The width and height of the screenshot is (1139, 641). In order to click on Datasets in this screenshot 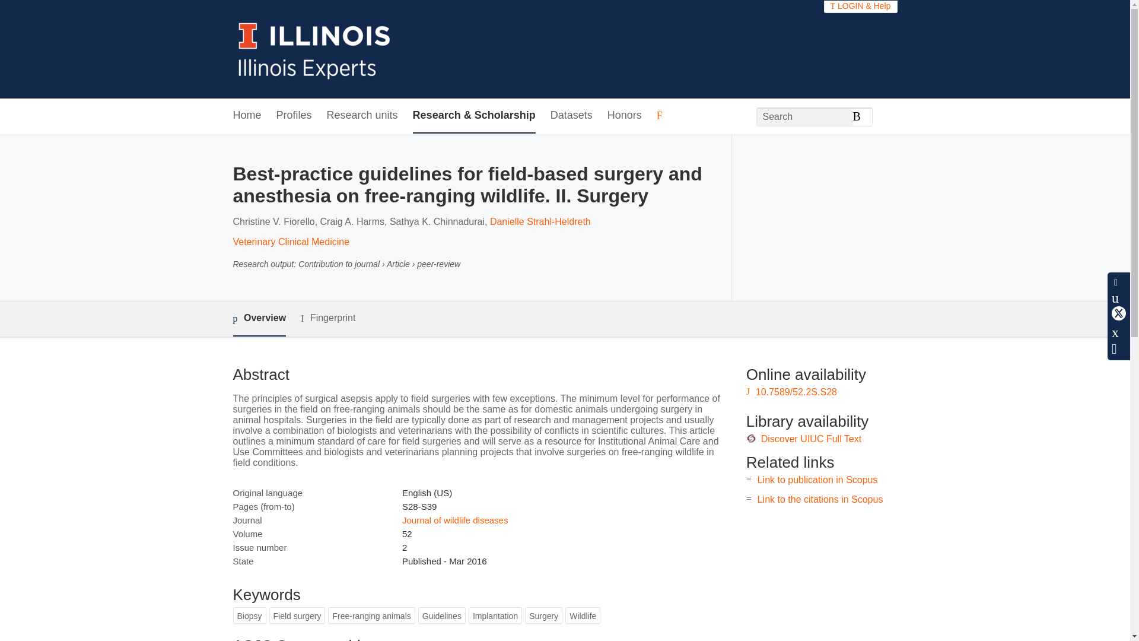, I will do `click(571, 116)`.